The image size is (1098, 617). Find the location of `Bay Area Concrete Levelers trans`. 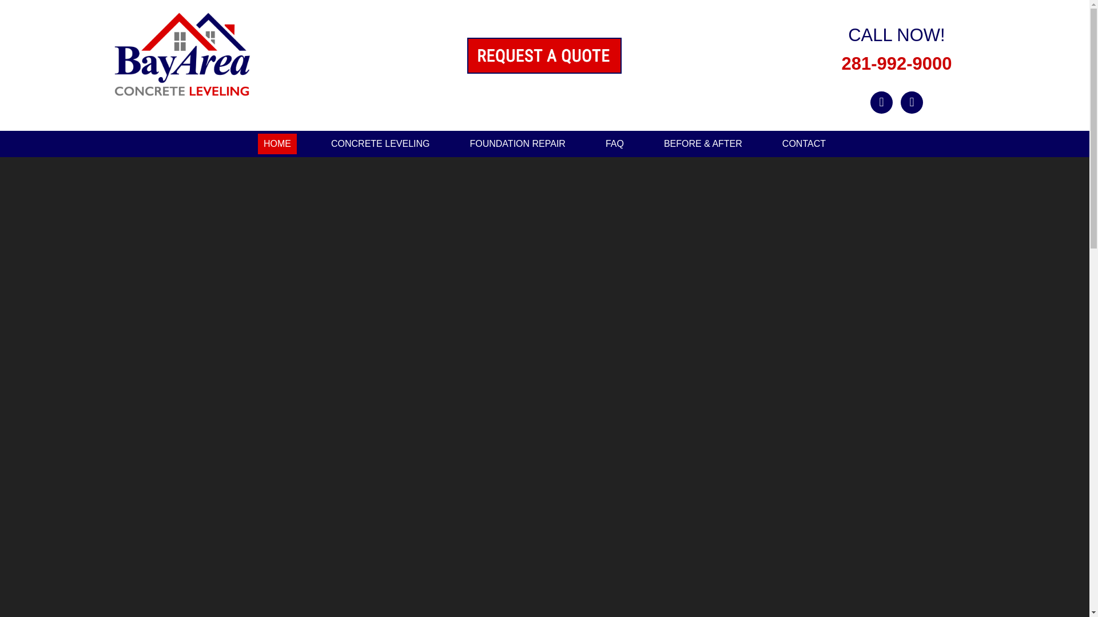

Bay Area Concrete Levelers trans is located at coordinates (182, 57).